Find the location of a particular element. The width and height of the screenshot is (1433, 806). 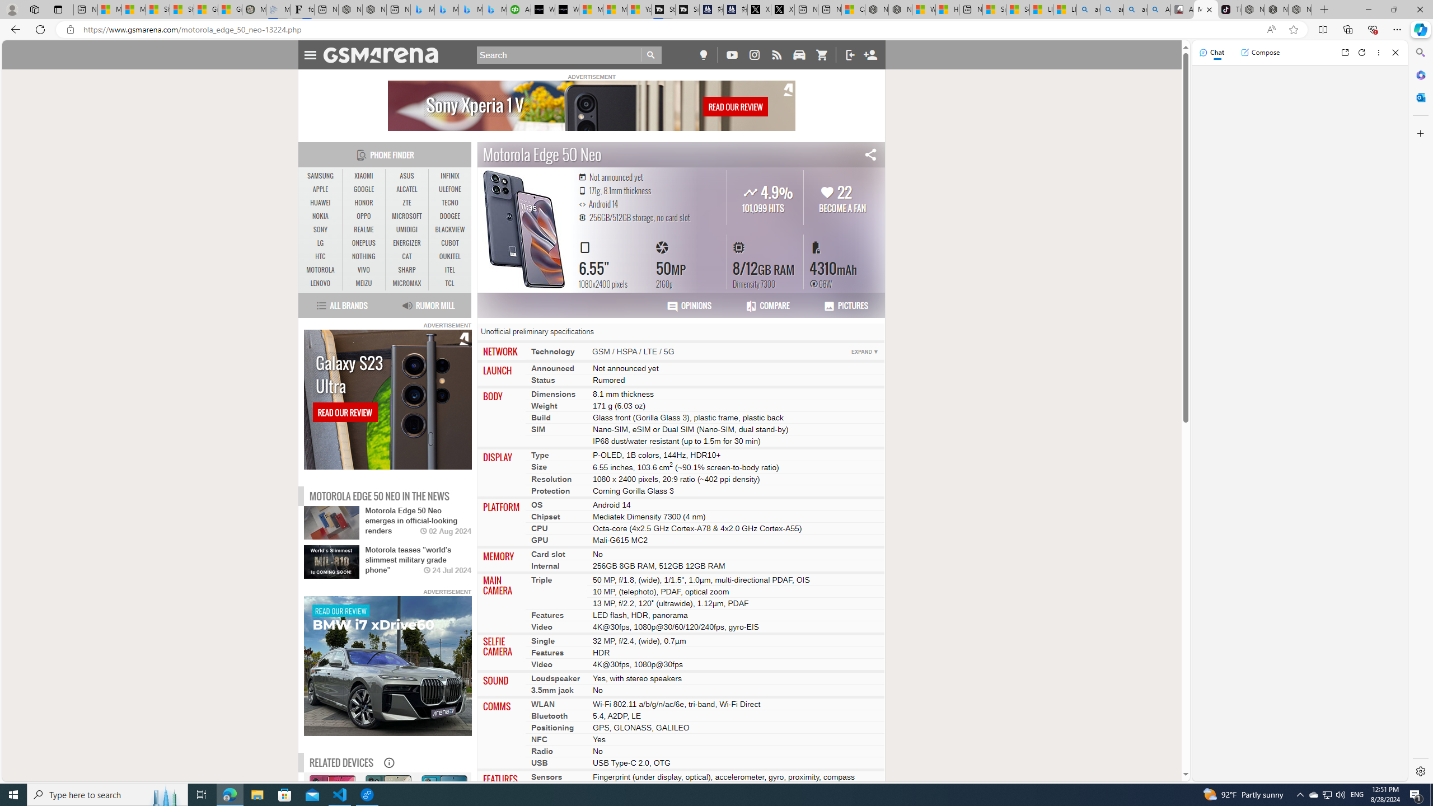

CUBOT is located at coordinates (450, 243).